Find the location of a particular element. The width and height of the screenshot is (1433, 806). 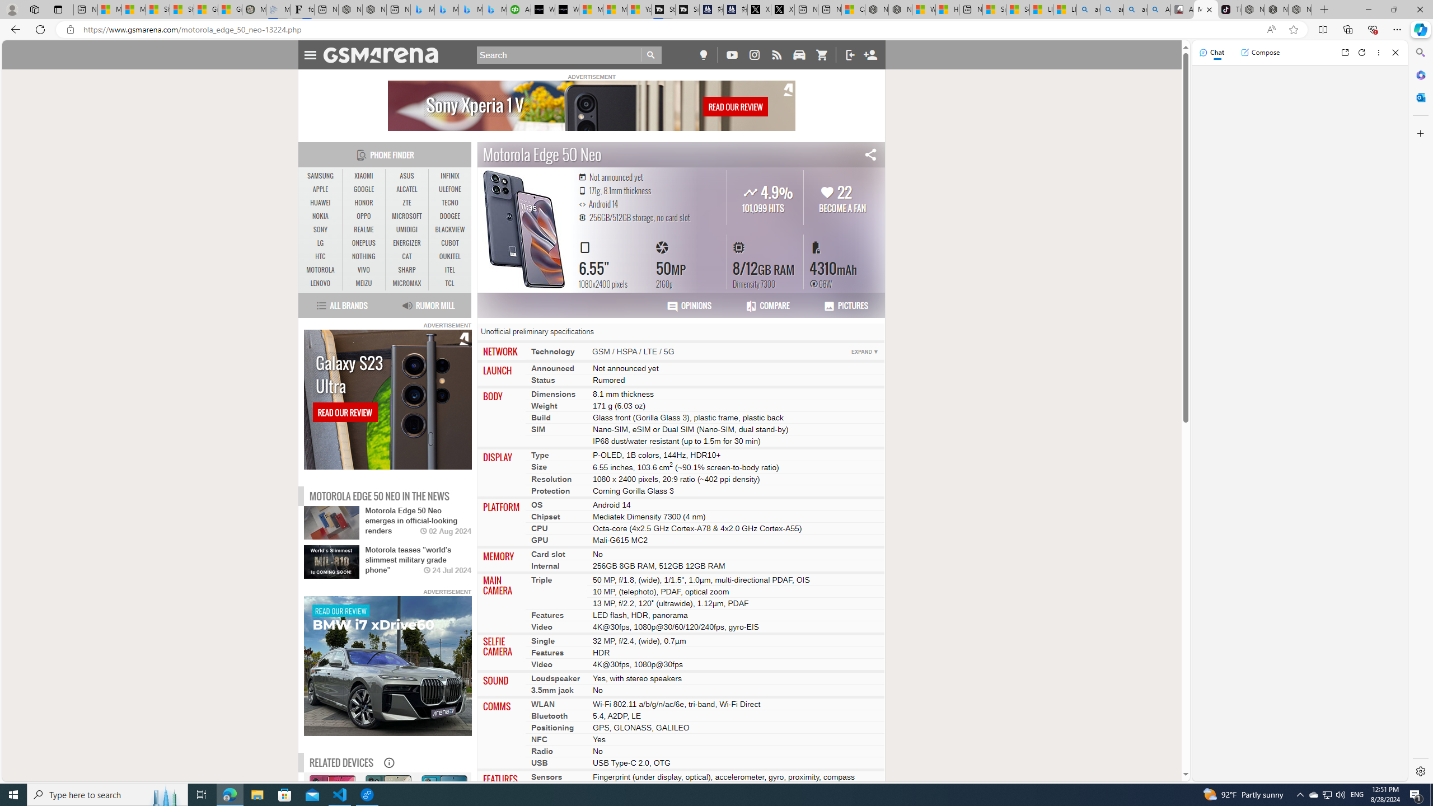

CUBOT is located at coordinates (450, 243).